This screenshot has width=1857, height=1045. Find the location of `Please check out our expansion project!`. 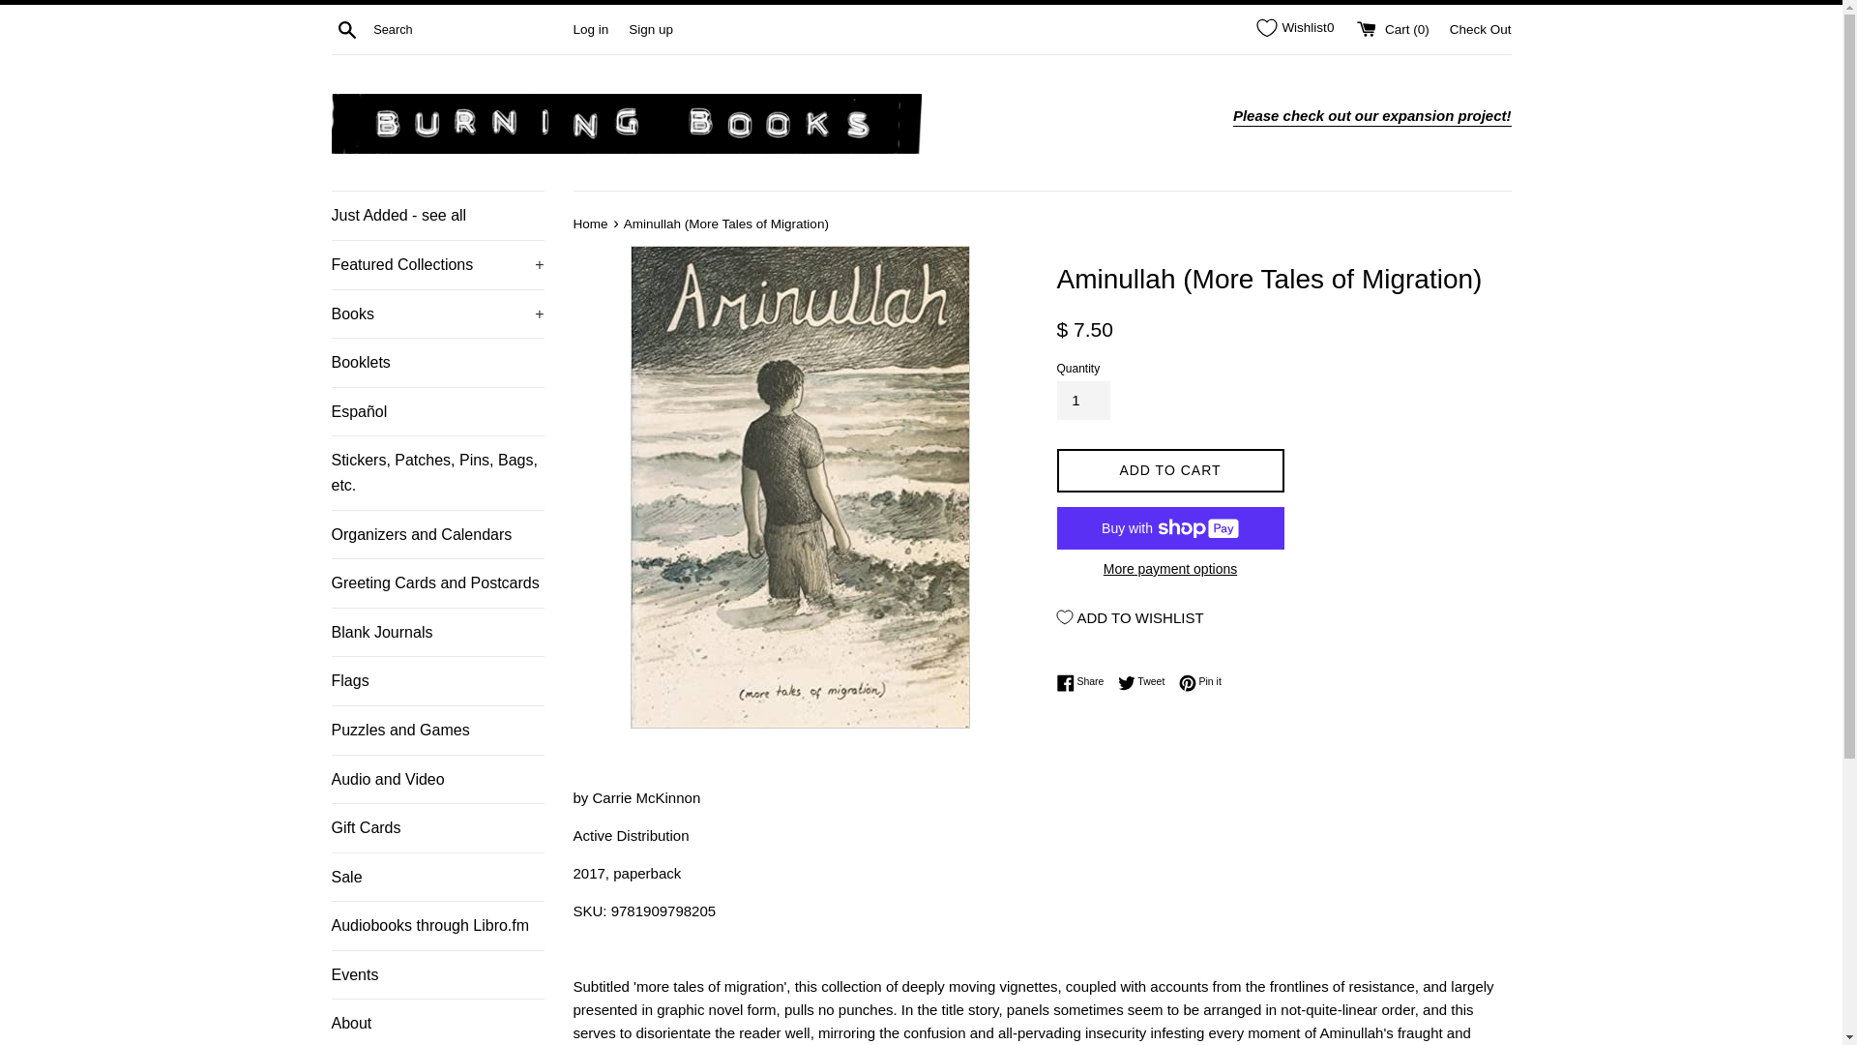

Please check out our expansion project! is located at coordinates (1371, 116).